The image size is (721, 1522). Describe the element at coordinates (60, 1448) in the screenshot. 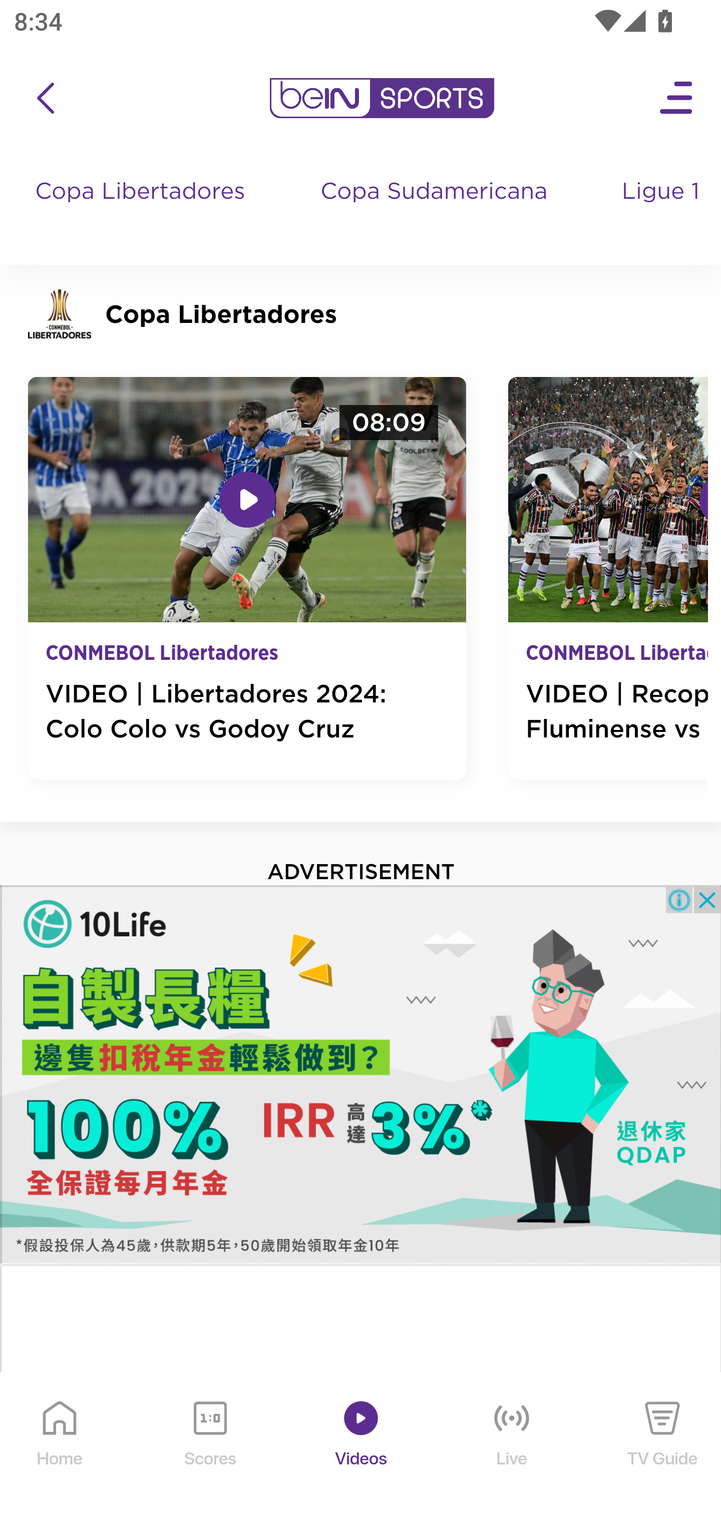

I see `Home Home Icon Home` at that location.